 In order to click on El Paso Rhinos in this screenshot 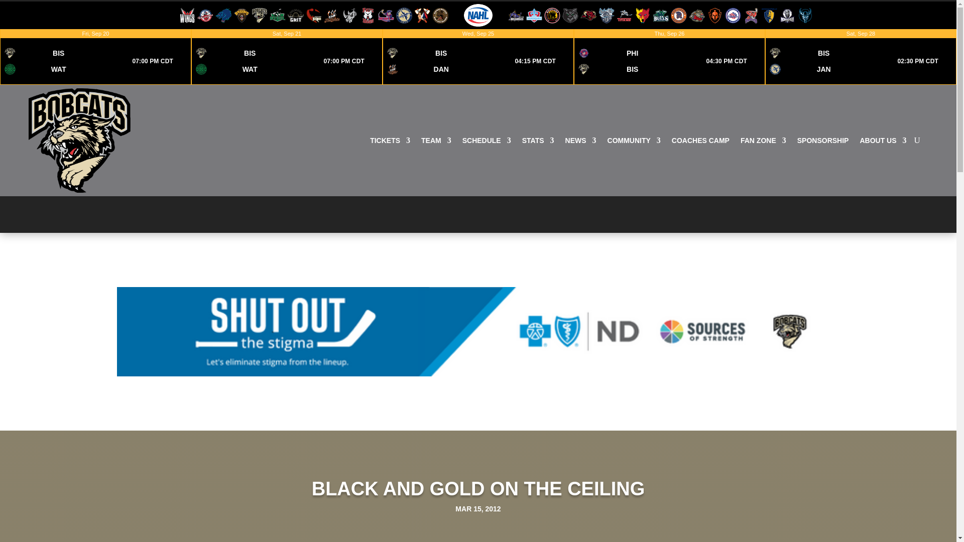, I will do `click(205, 14)`.